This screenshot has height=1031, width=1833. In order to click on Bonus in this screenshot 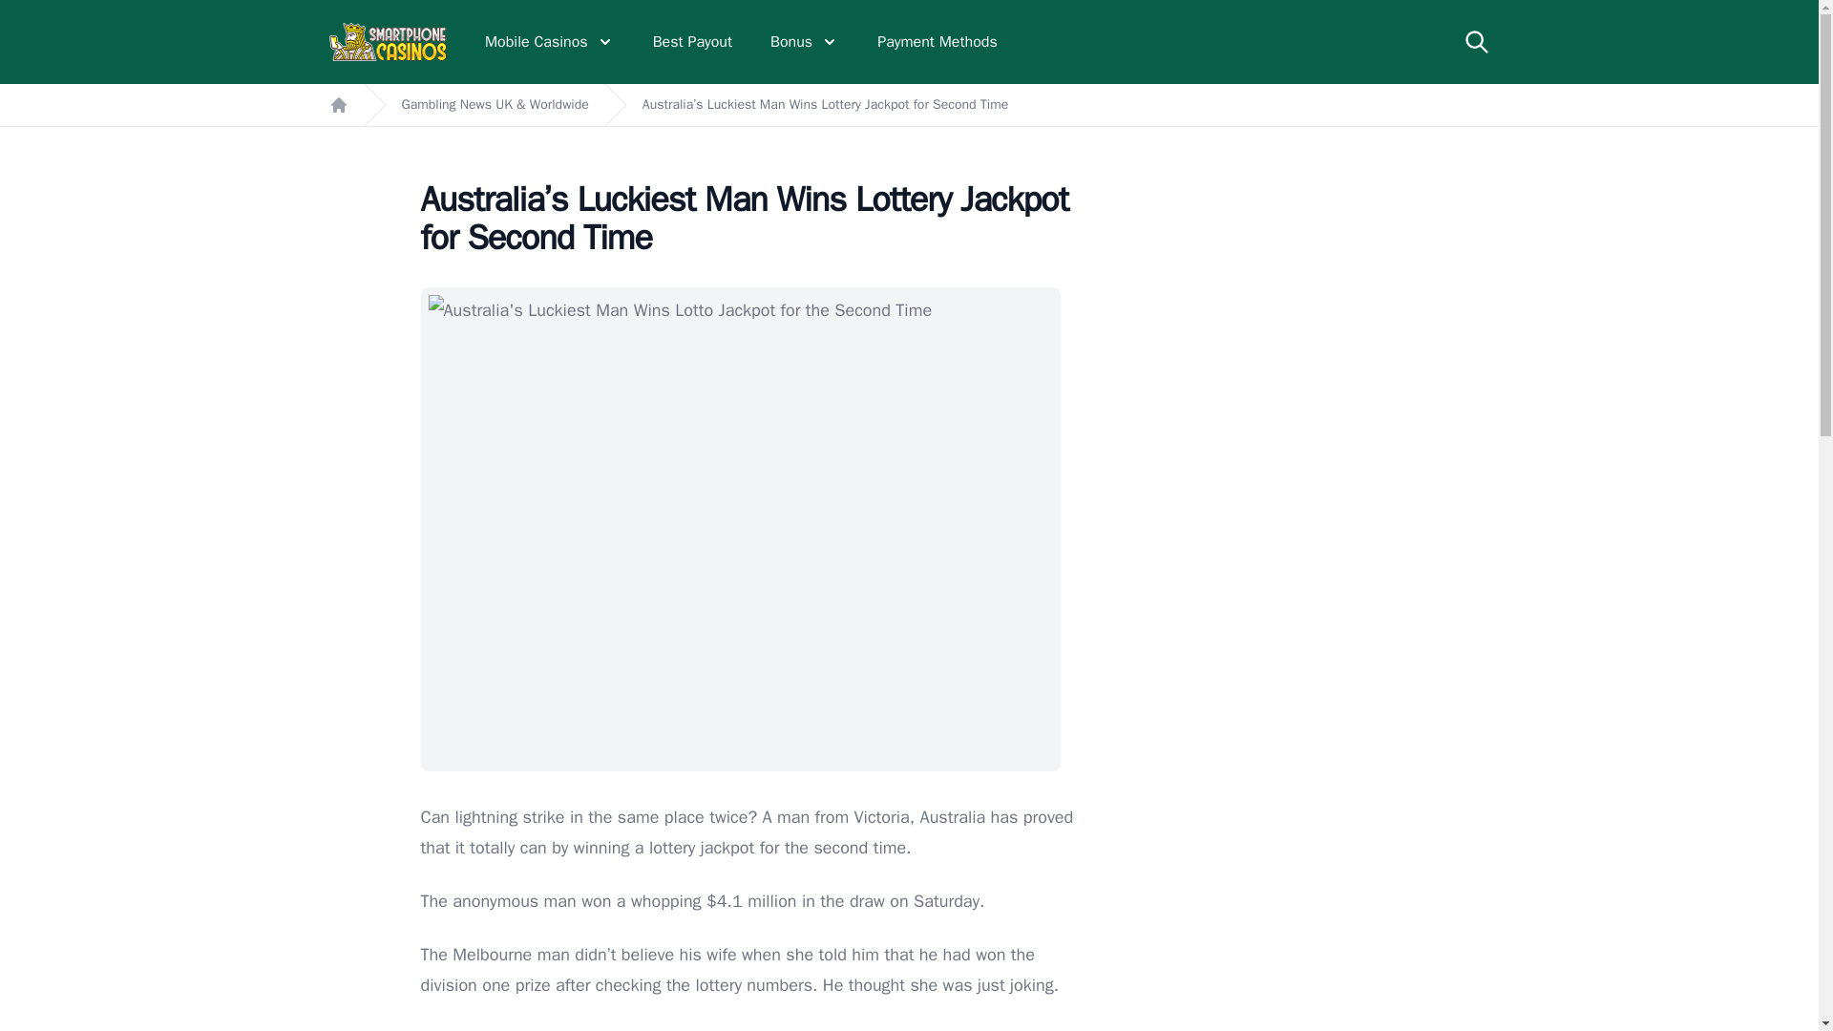, I will do `click(804, 42)`.